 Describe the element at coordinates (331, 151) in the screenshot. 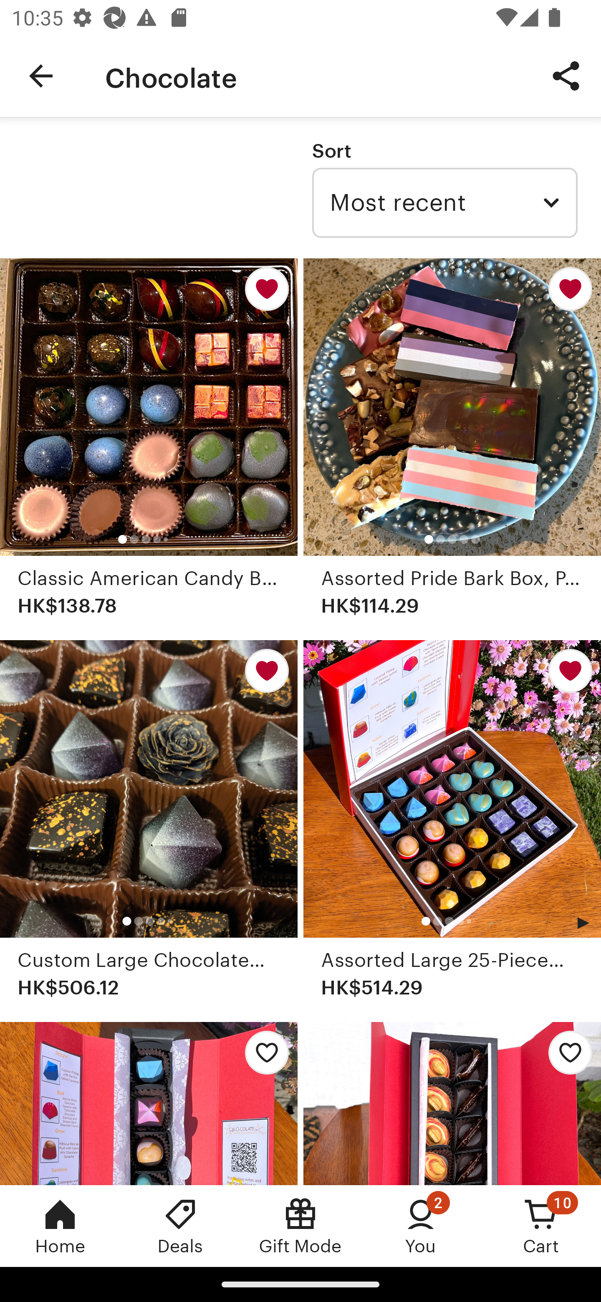

I see `Sort` at that location.